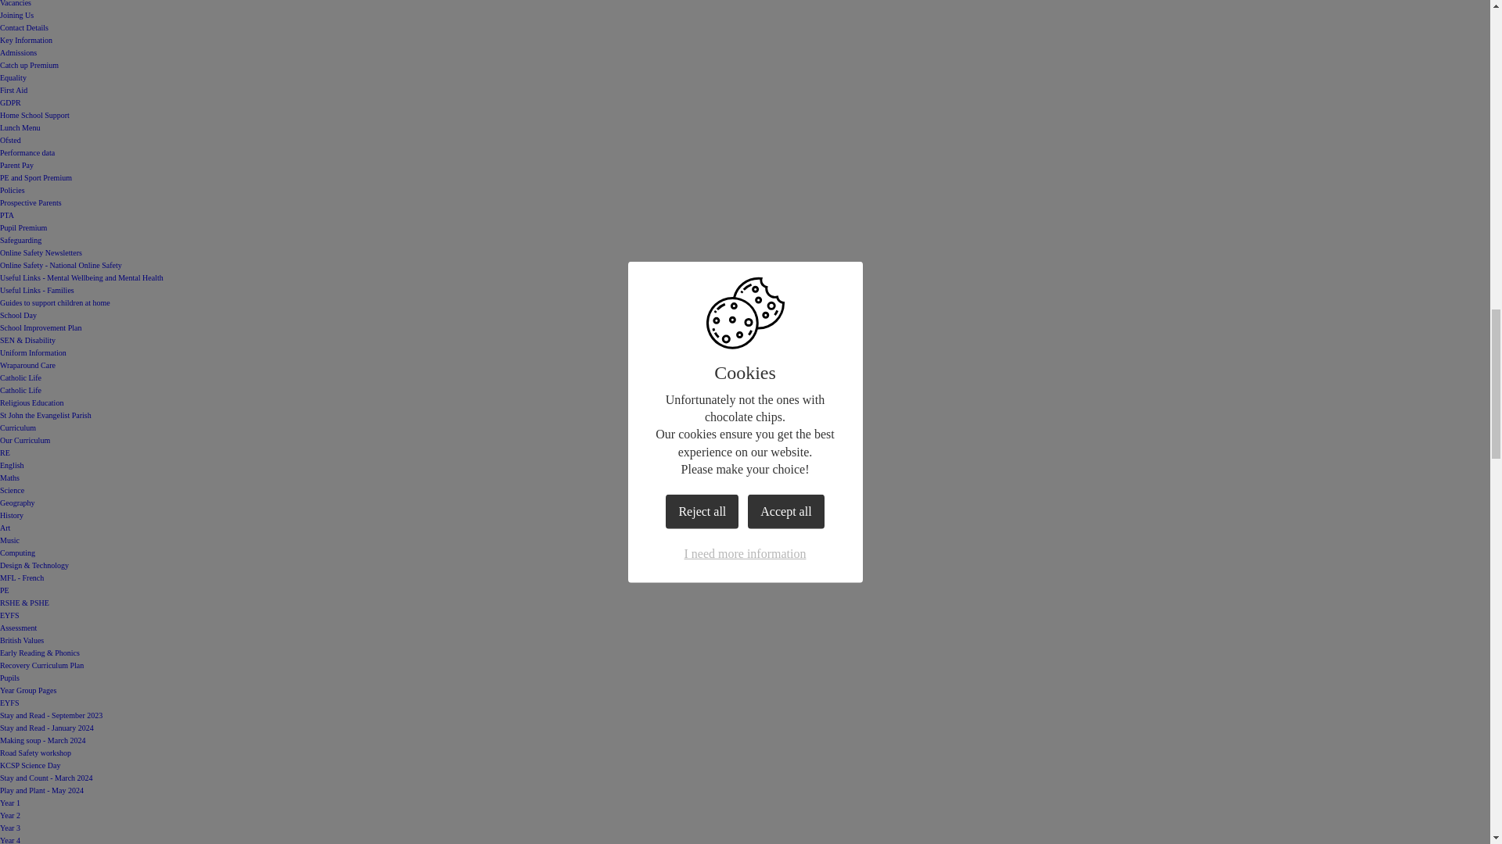  Describe the element at coordinates (16, 3) in the screenshot. I see `Vacancies` at that location.